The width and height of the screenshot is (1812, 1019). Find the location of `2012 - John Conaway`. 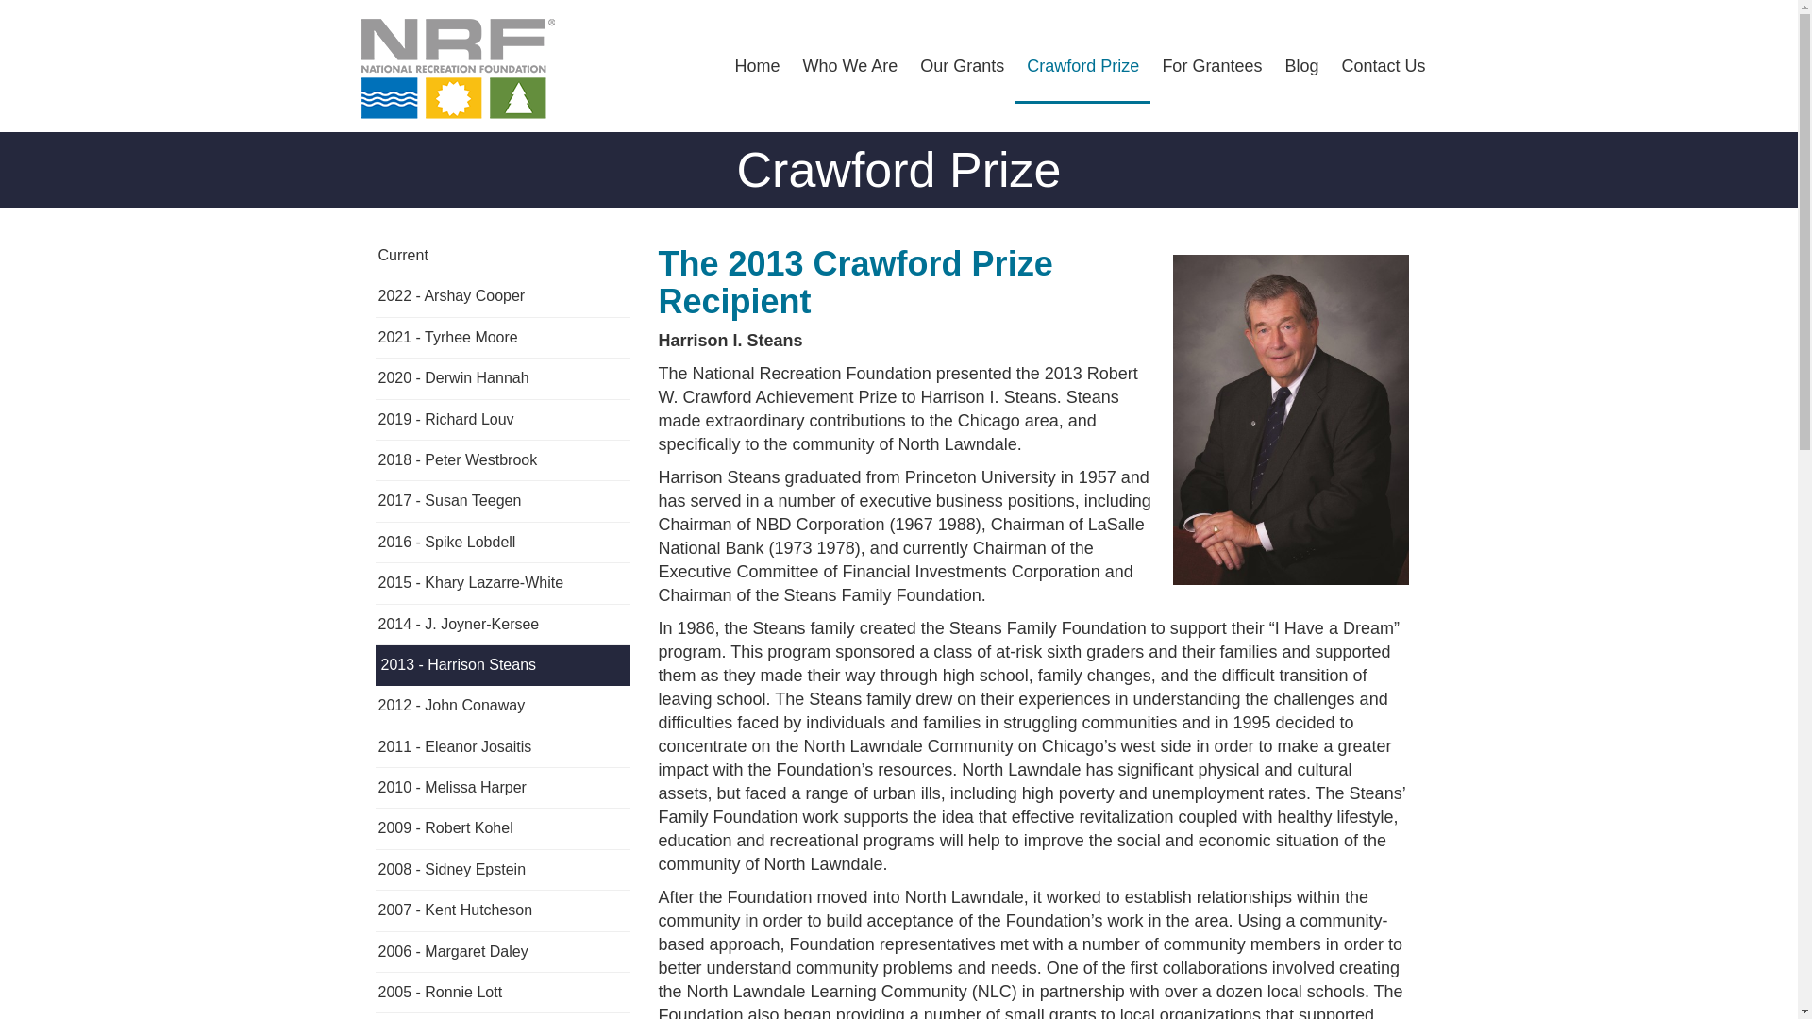

2012 - John Conaway is located at coordinates (502, 706).